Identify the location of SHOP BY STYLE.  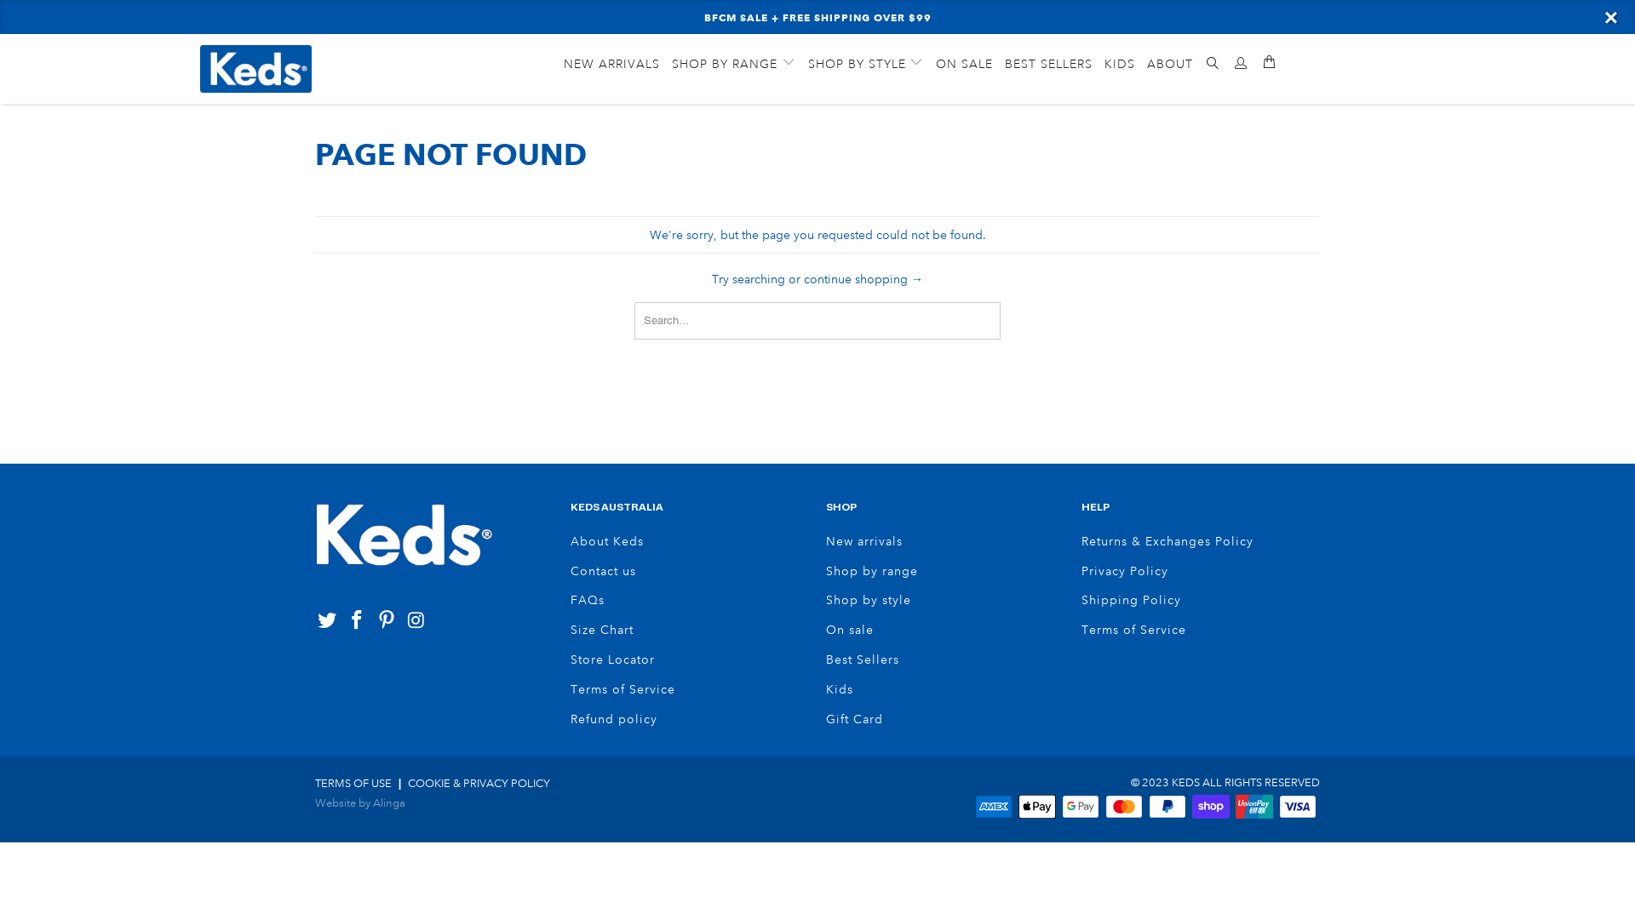
(866, 64).